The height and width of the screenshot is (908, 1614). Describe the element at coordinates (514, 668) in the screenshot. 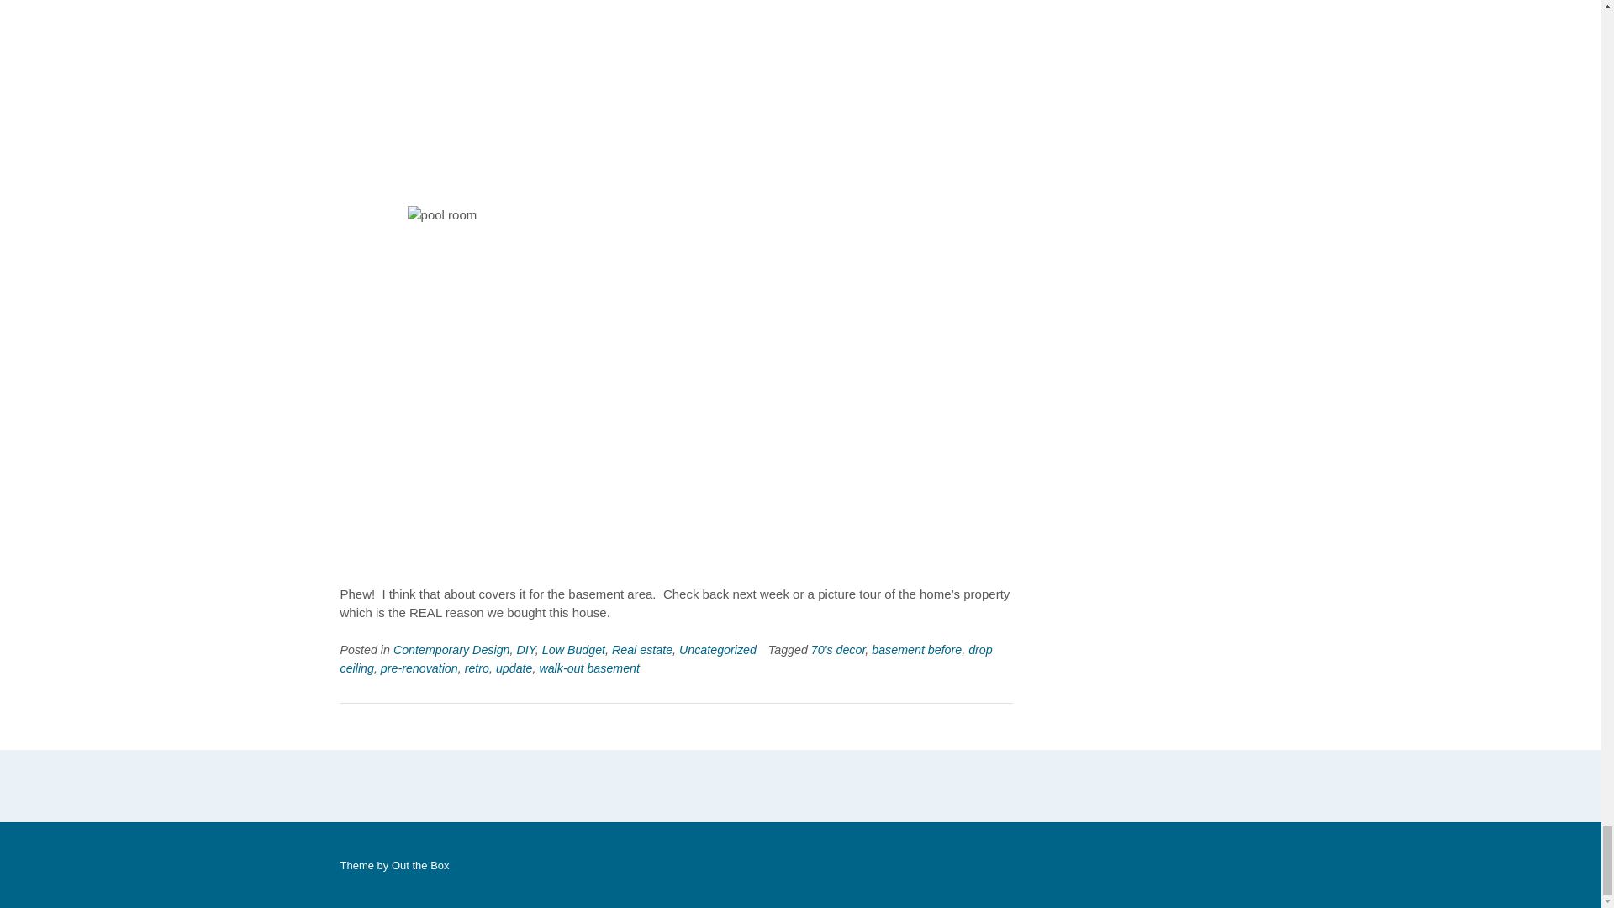

I see `update` at that location.